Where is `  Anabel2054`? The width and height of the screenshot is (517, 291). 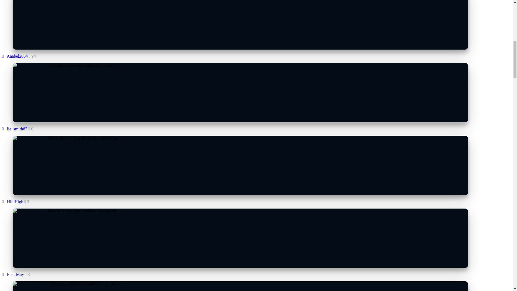
  Anabel2054 is located at coordinates (15, 56).